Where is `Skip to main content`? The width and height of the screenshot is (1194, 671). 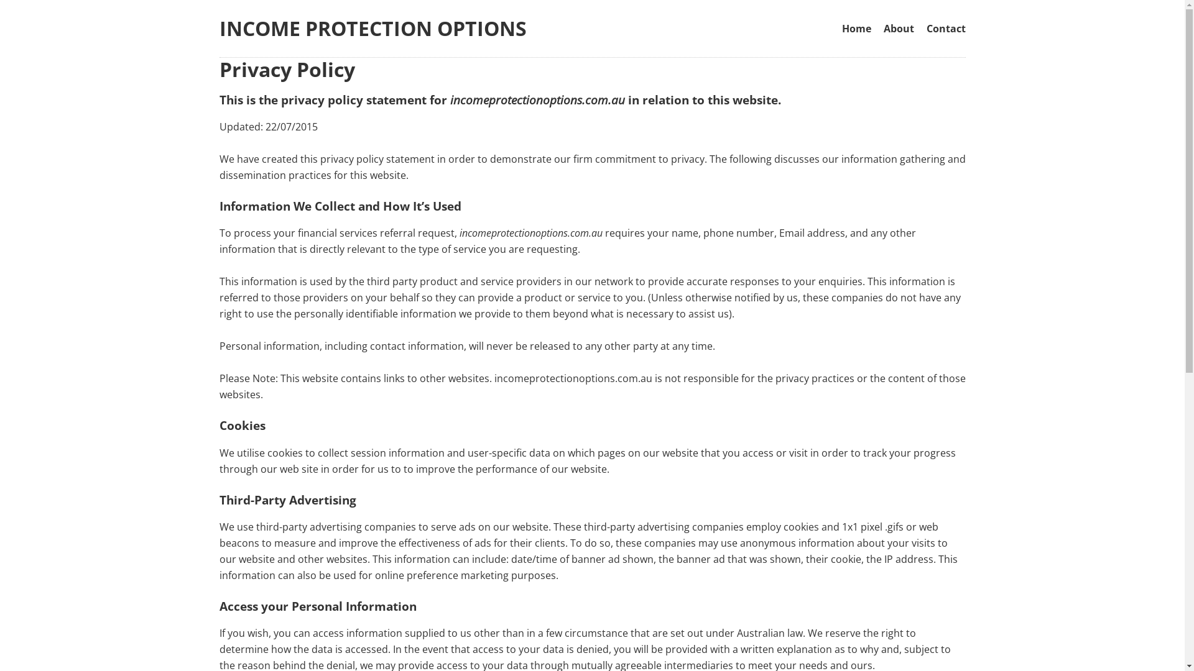 Skip to main content is located at coordinates (566, 1).